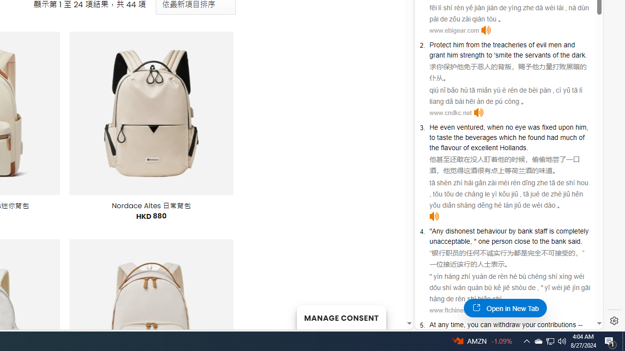  Describe the element at coordinates (454, 30) in the screenshot. I see `www.ebigear.com` at that location.